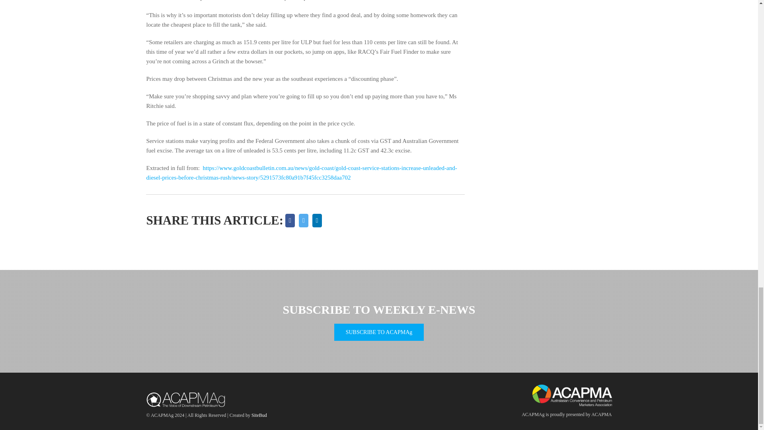 The width and height of the screenshot is (764, 430). What do you see at coordinates (259, 415) in the screenshot?
I see `SiteBud` at bounding box center [259, 415].